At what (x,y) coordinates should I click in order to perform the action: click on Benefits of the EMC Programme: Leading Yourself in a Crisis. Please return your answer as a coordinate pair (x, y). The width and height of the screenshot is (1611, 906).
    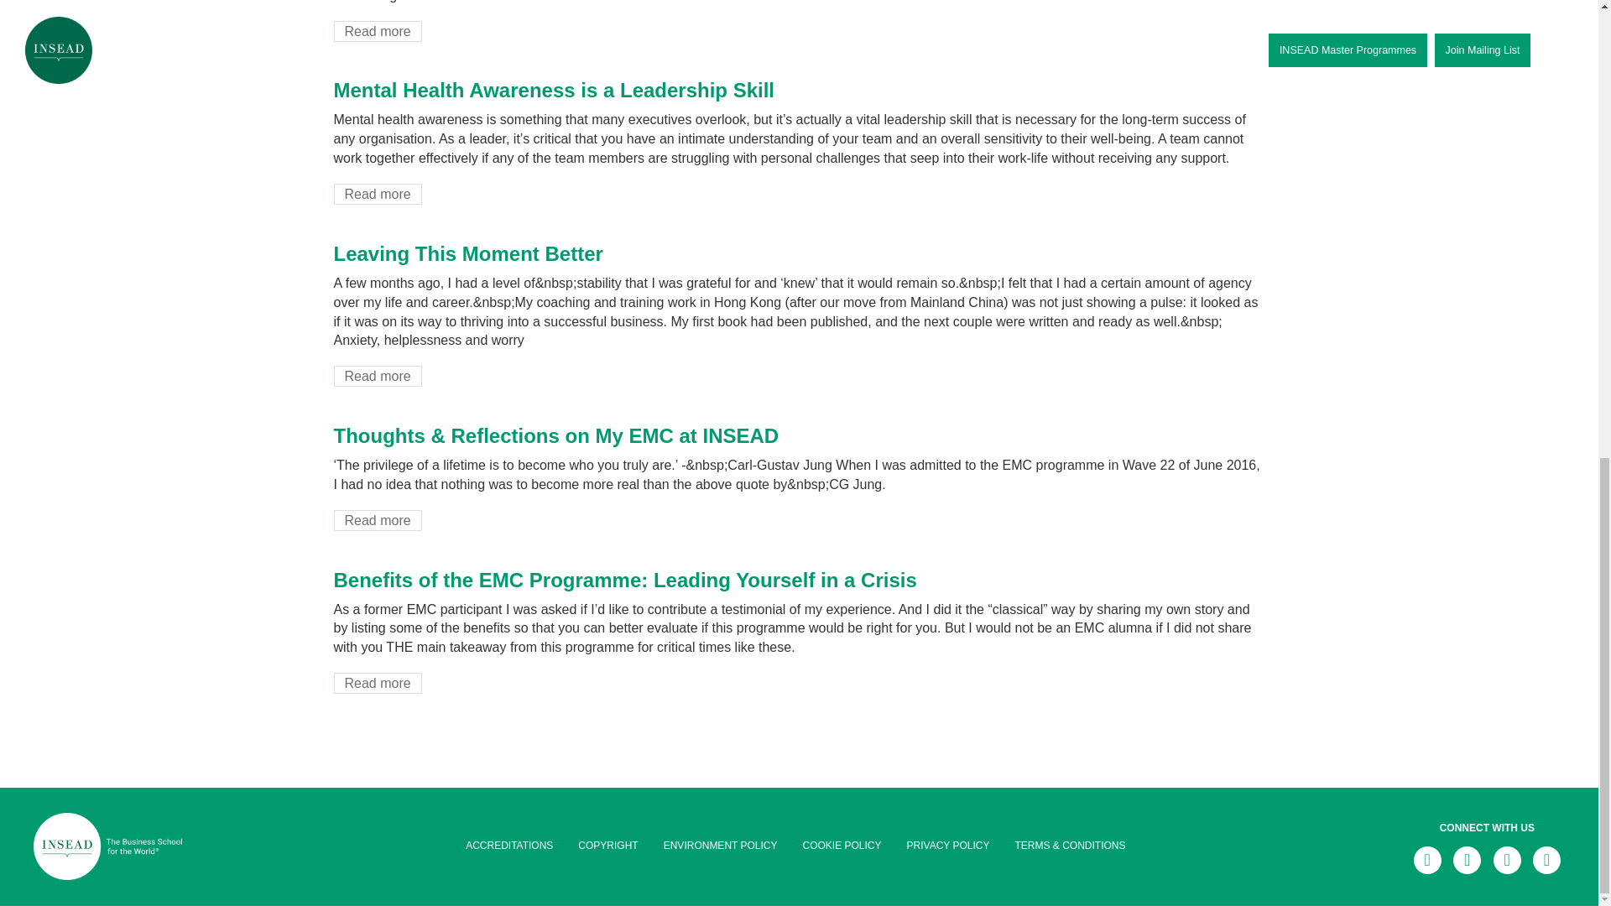
    Looking at the image, I should click on (378, 376).